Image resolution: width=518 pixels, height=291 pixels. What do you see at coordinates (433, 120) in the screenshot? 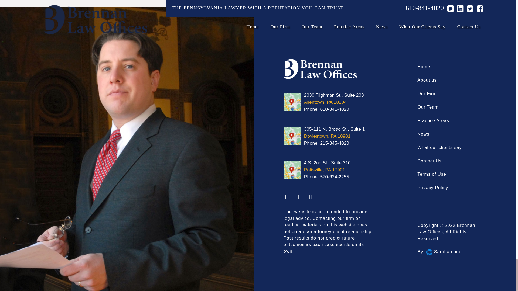
I see `Practice Areas` at bounding box center [433, 120].